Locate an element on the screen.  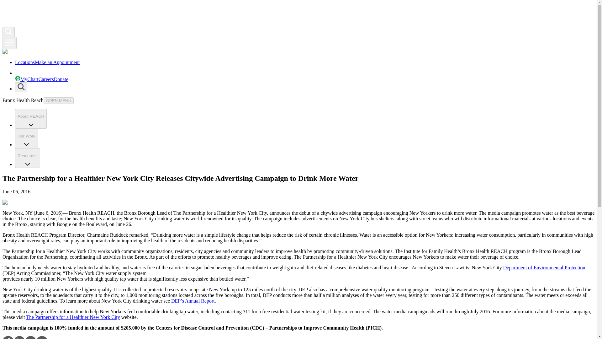
Make an Appointment is located at coordinates (57, 62).